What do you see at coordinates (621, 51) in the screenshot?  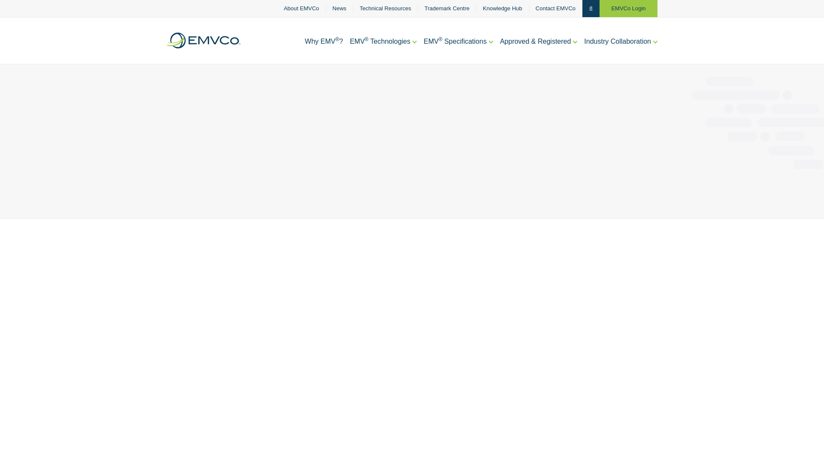 I see `Industry Collaboration` at bounding box center [621, 51].